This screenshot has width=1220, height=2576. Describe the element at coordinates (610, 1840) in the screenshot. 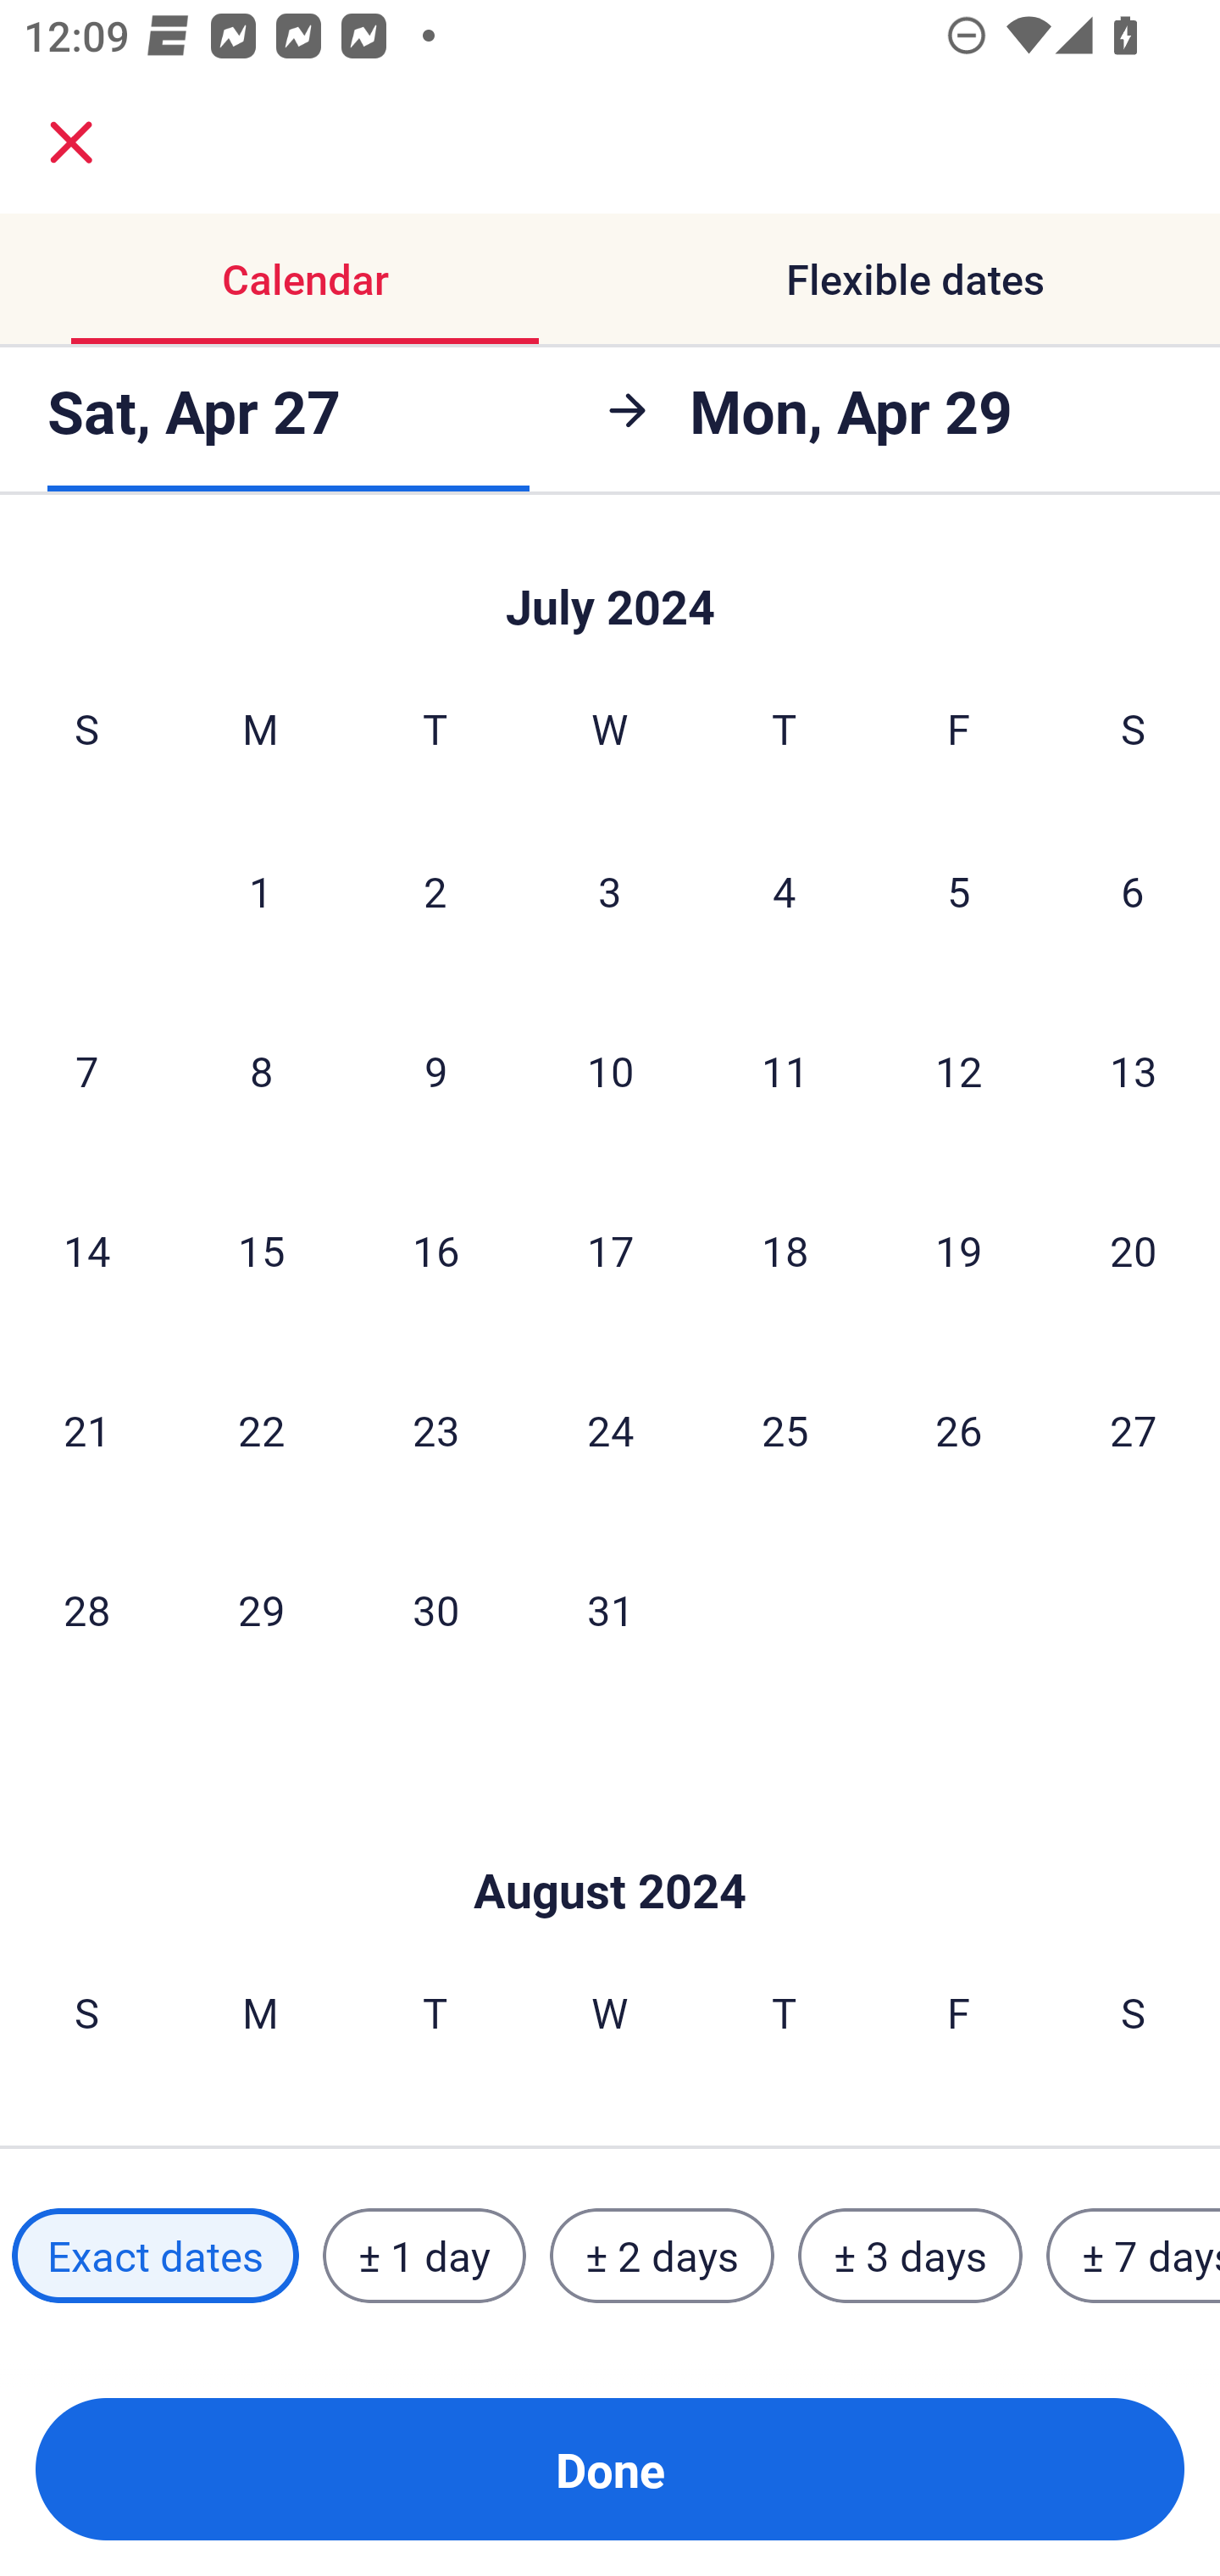

I see `Skip to Done` at that location.